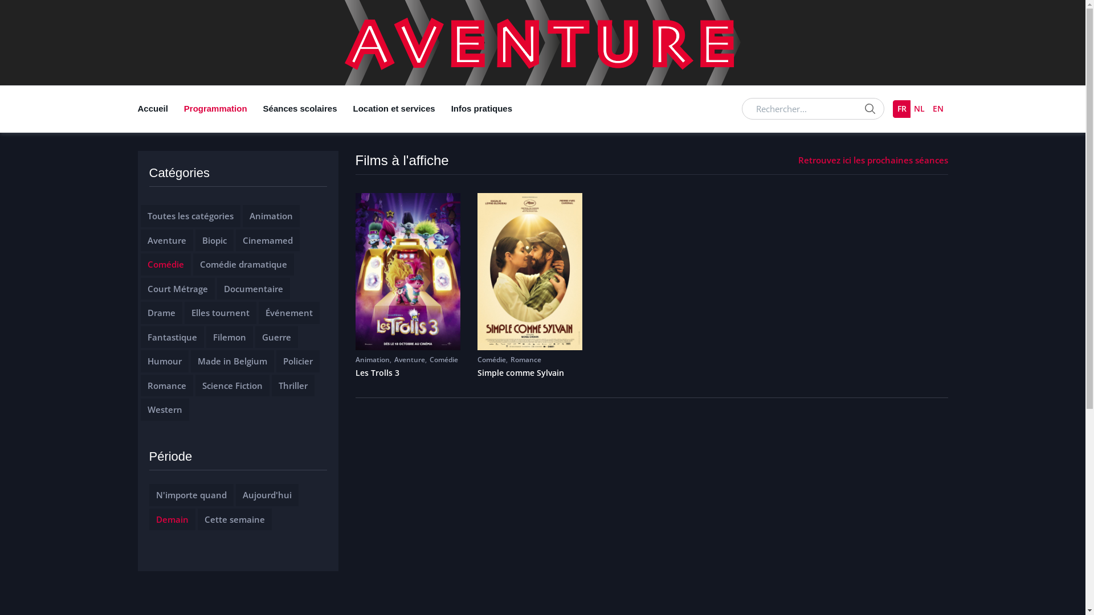 This screenshot has width=1094, height=615. I want to click on Simple comme Sylvain, so click(530, 374).